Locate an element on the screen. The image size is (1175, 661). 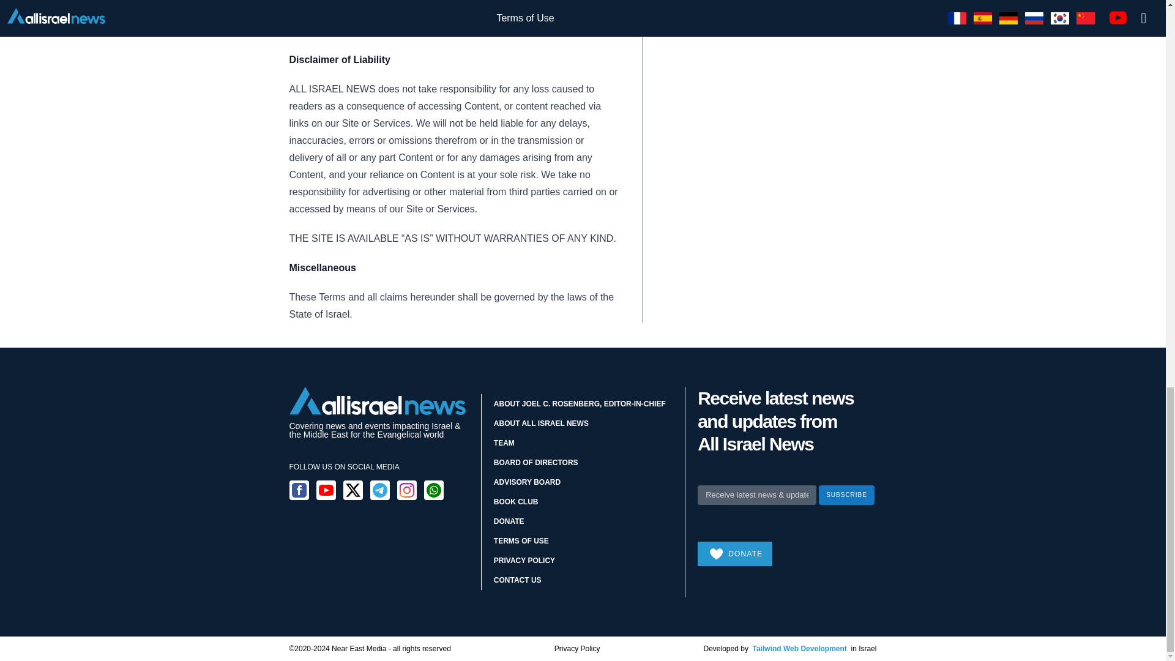
ABOUT ALL ISRAEL NEWS is located at coordinates (541, 423).